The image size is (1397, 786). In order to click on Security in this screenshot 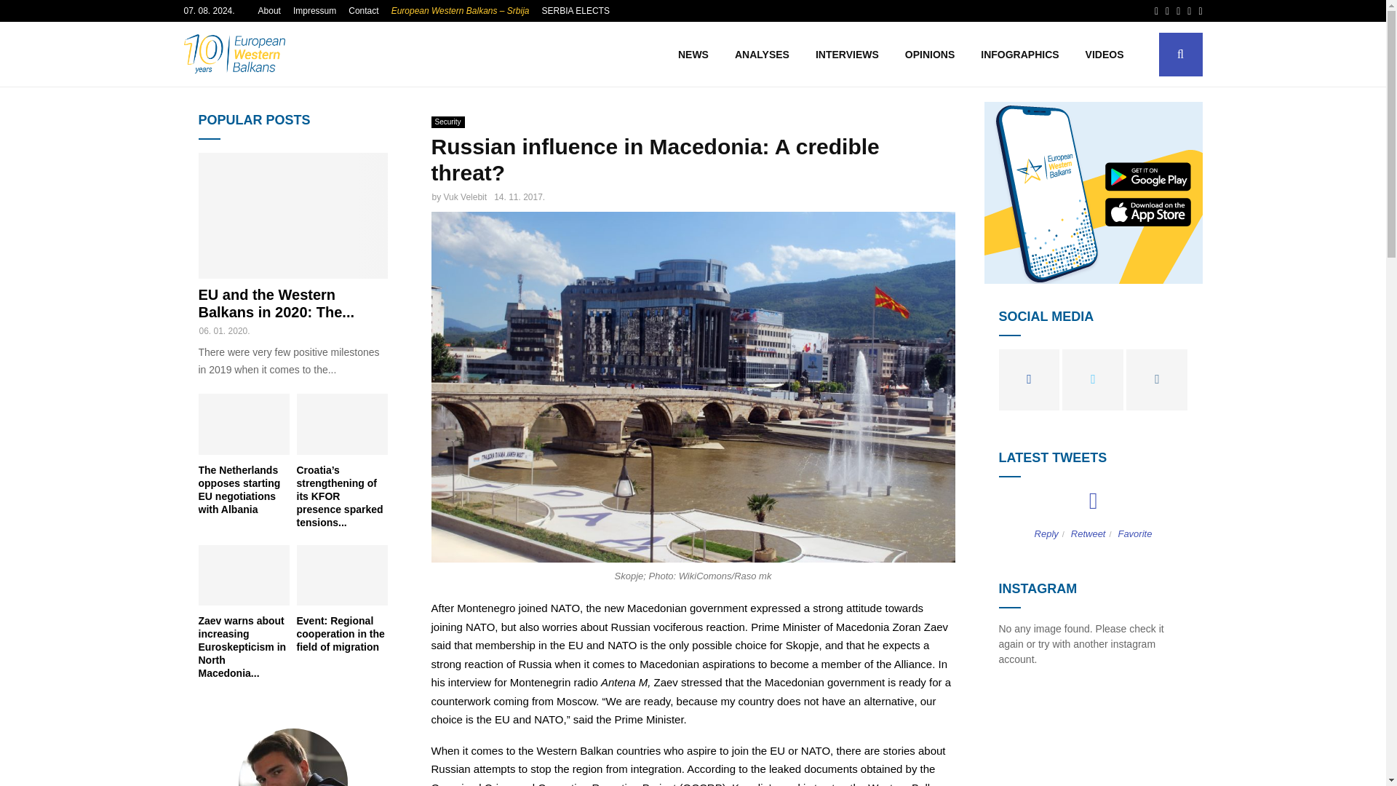, I will do `click(447, 122)`.